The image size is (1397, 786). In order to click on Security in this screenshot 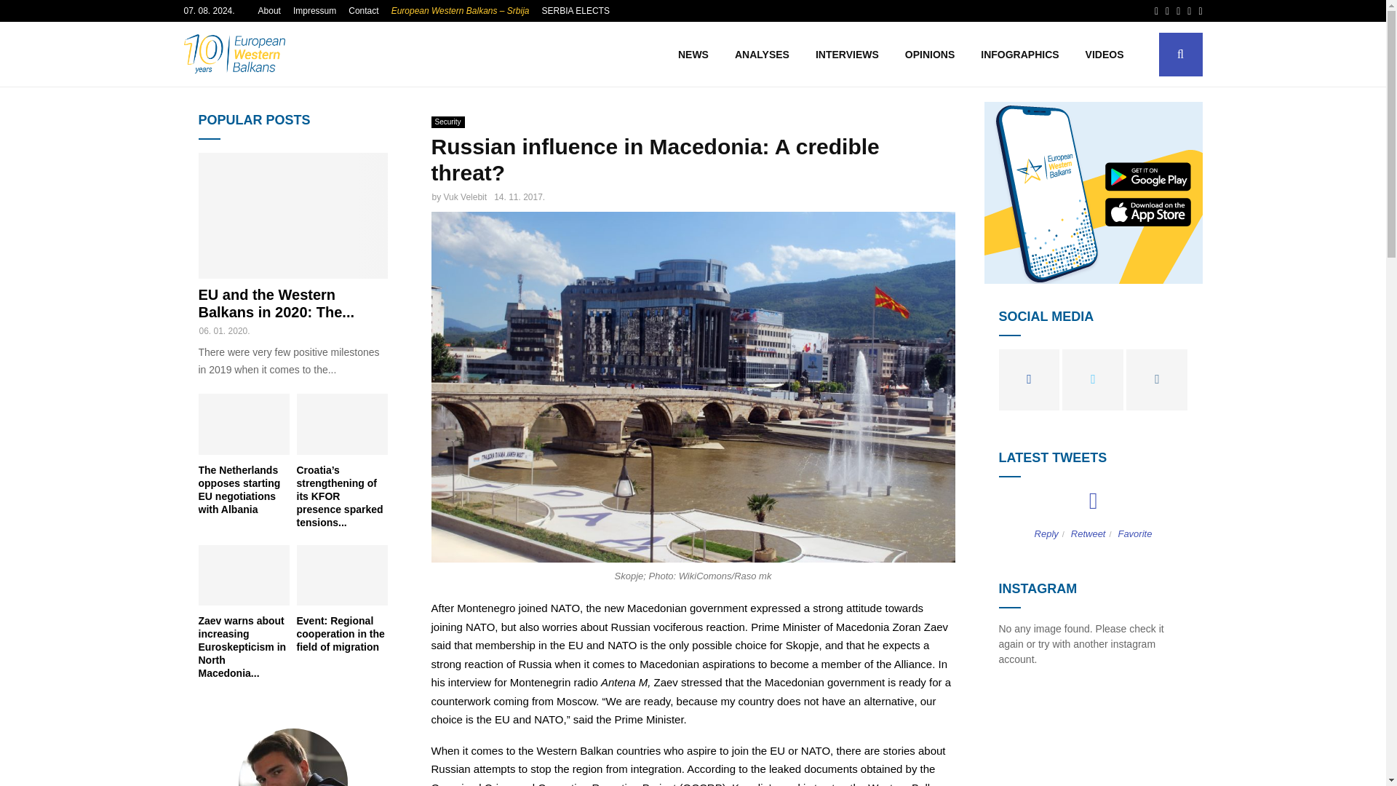, I will do `click(447, 122)`.